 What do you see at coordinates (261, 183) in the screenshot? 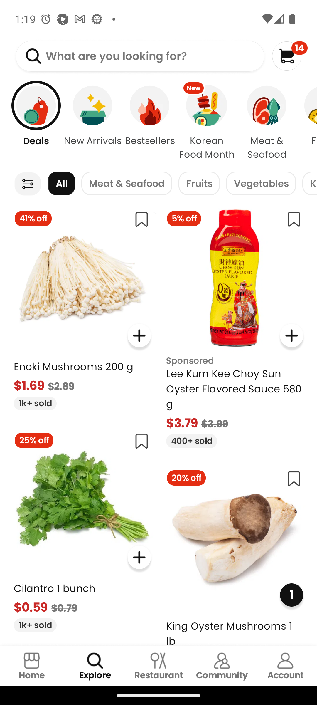
I see `Vegetables` at bounding box center [261, 183].